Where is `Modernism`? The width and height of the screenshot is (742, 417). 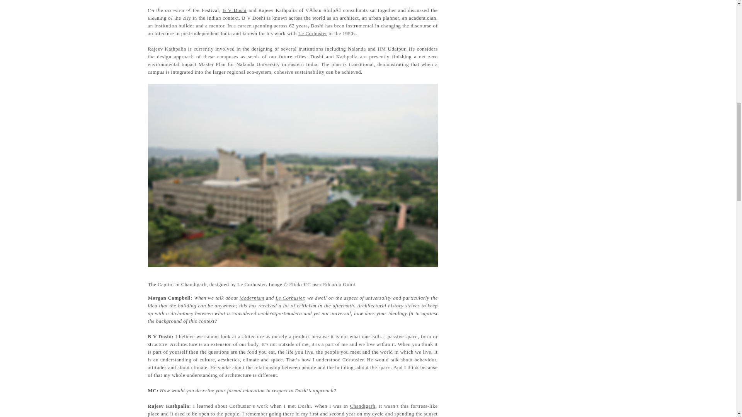
Modernism is located at coordinates (252, 297).